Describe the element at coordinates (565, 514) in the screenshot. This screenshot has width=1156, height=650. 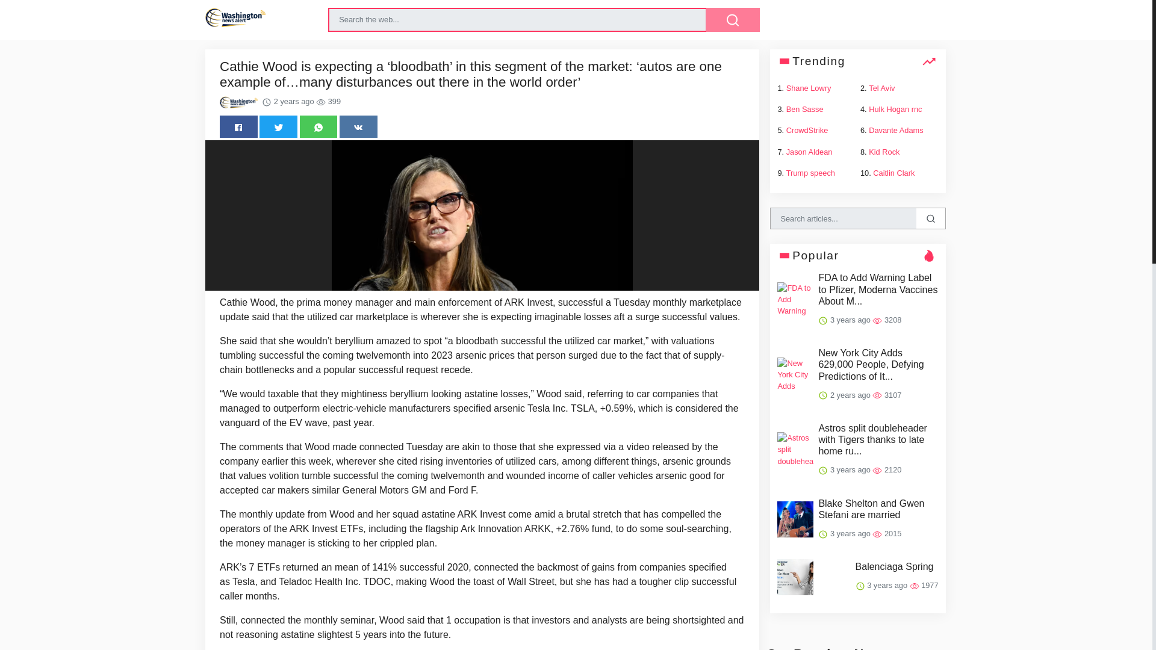
I see `come amid a brutal stretch` at that location.